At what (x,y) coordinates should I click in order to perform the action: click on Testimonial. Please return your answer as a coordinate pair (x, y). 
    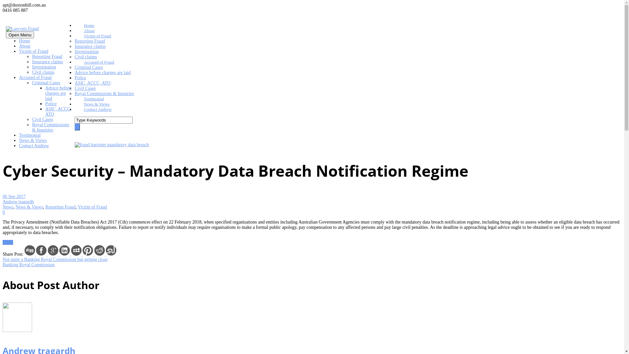
    Looking at the image, I should click on (89, 104).